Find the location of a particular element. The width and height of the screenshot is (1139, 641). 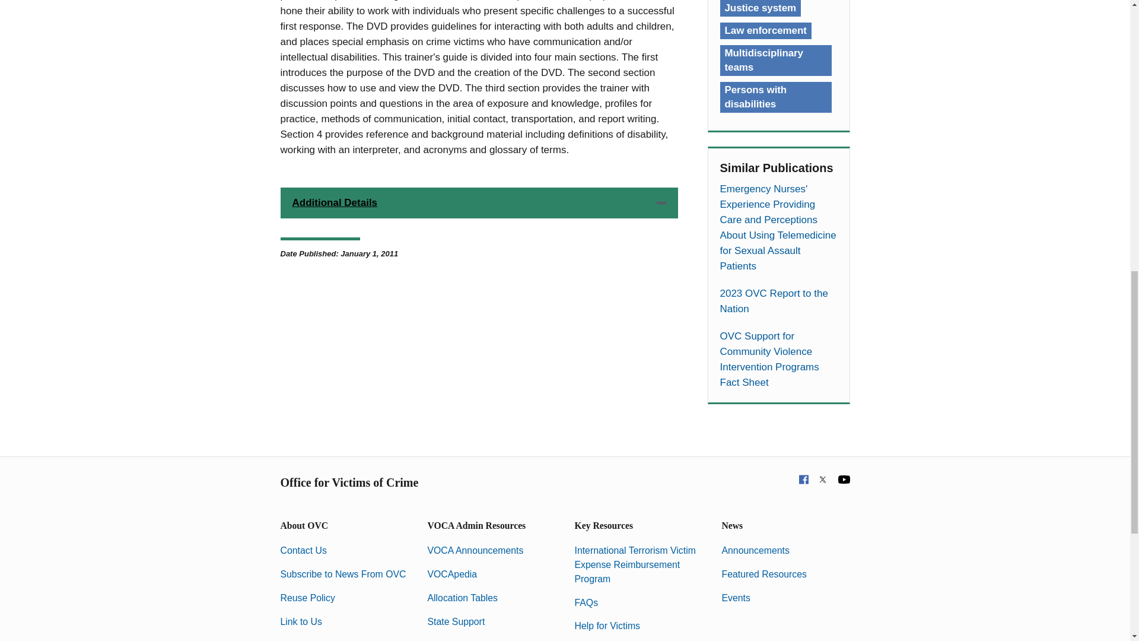

2023 OVC Report to the Nation is located at coordinates (778, 301).